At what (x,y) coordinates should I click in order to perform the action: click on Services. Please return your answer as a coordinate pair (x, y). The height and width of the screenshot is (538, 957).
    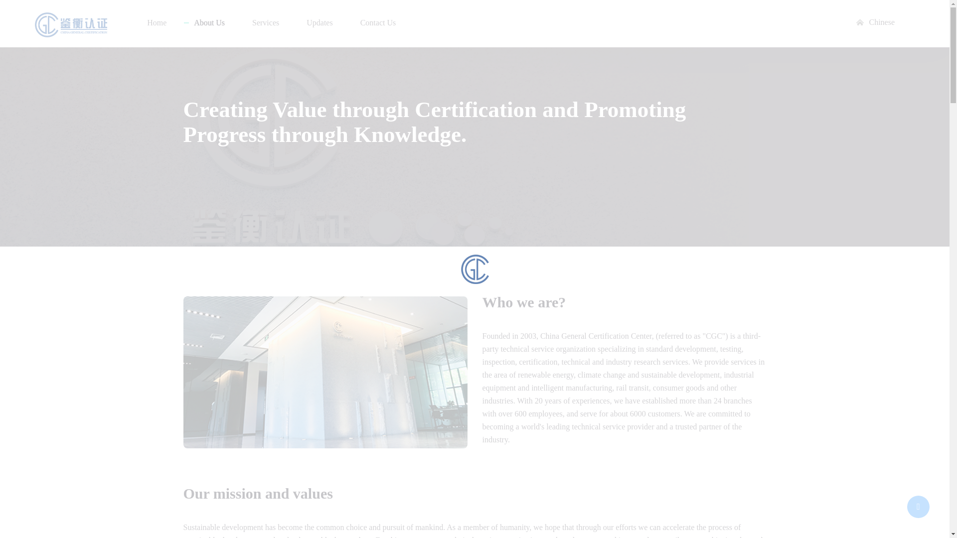
    Looking at the image, I should click on (266, 23).